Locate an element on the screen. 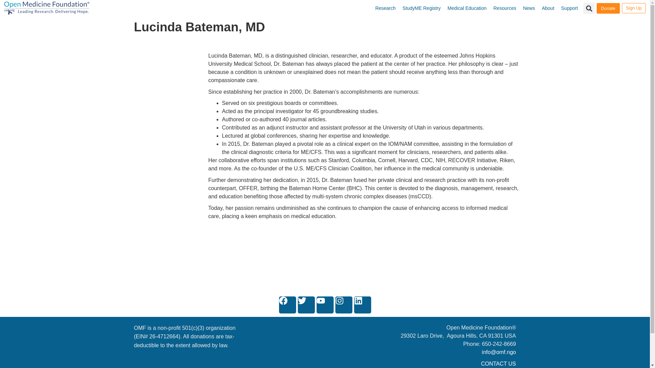 The height and width of the screenshot is (368, 655). Research is located at coordinates (385, 8).